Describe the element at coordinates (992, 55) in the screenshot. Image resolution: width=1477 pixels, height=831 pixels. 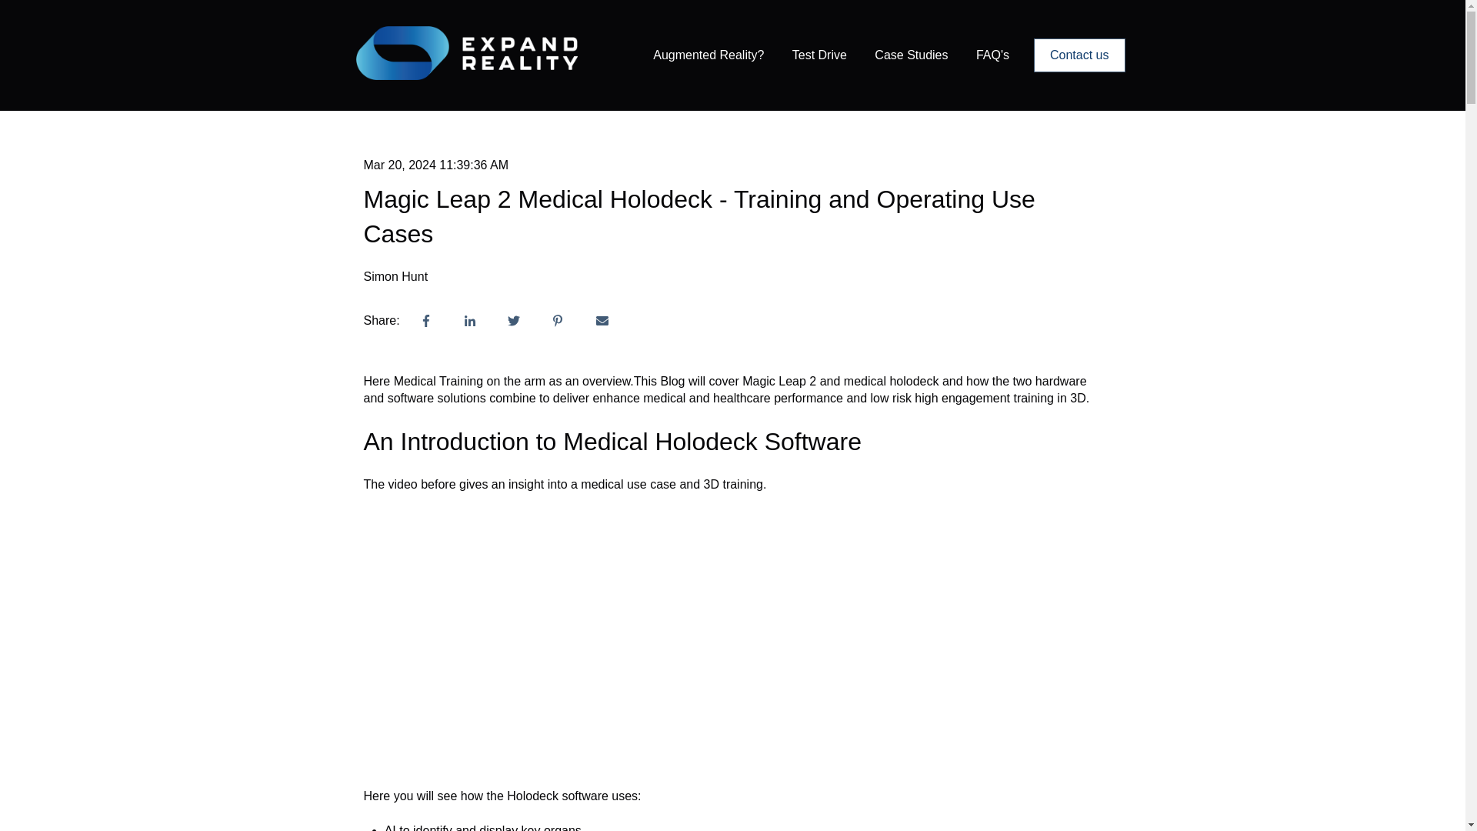
I see `FAQ's` at that location.